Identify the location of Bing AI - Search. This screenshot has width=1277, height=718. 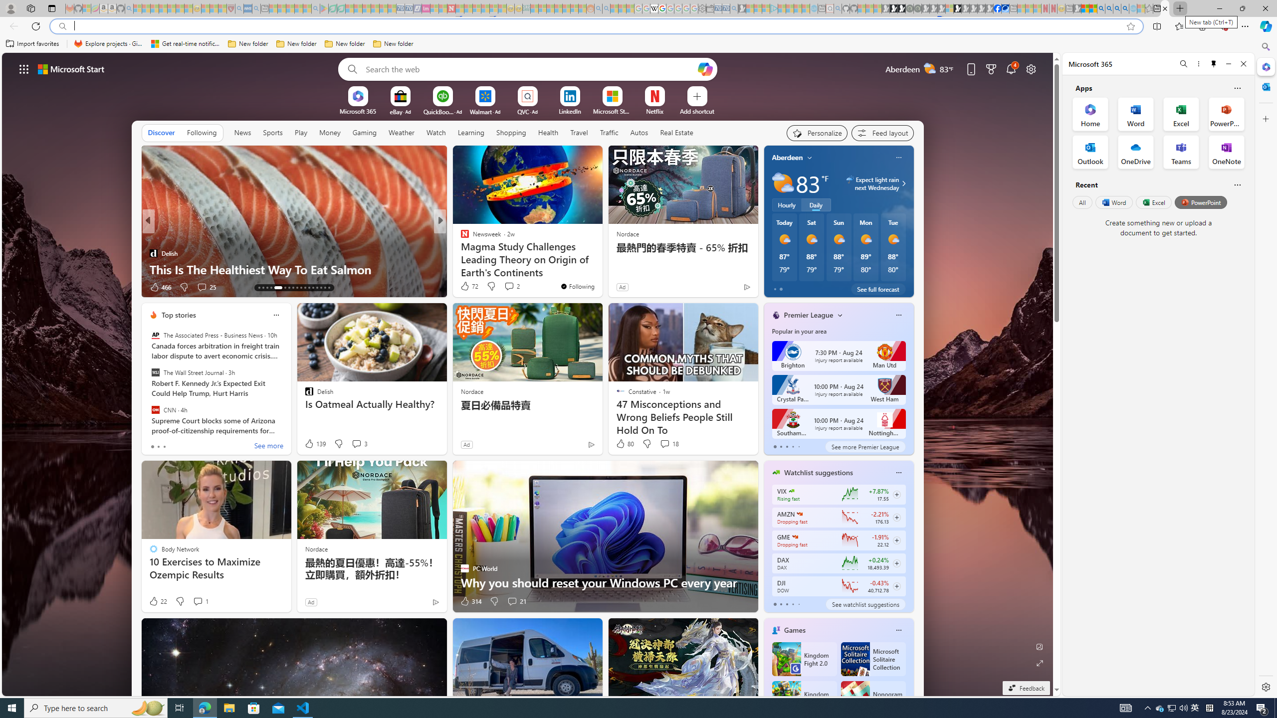
(1101, 8).